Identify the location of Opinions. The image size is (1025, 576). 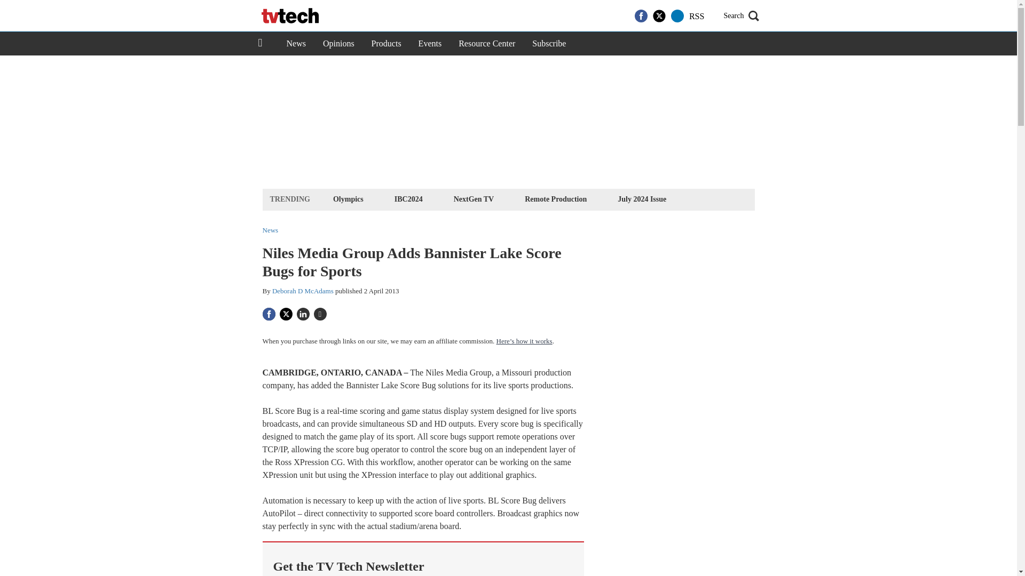
(338, 44).